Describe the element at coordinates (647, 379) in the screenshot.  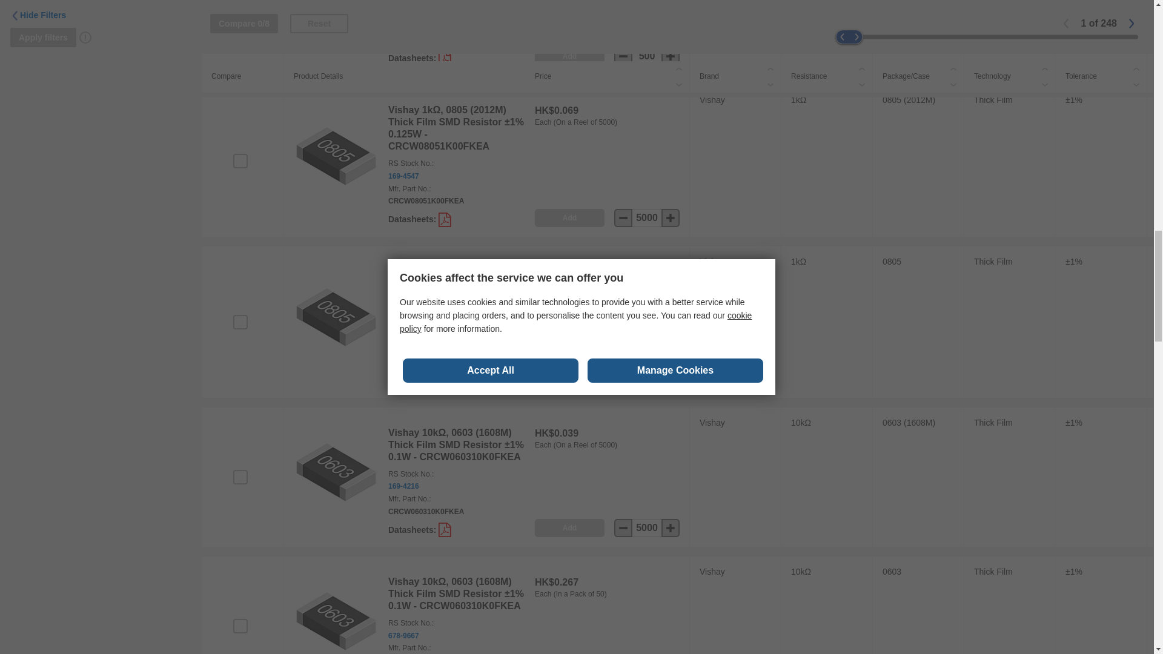
I see `50` at that location.